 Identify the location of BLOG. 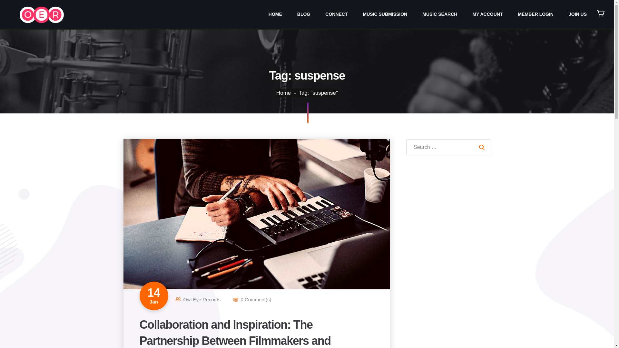
(303, 14).